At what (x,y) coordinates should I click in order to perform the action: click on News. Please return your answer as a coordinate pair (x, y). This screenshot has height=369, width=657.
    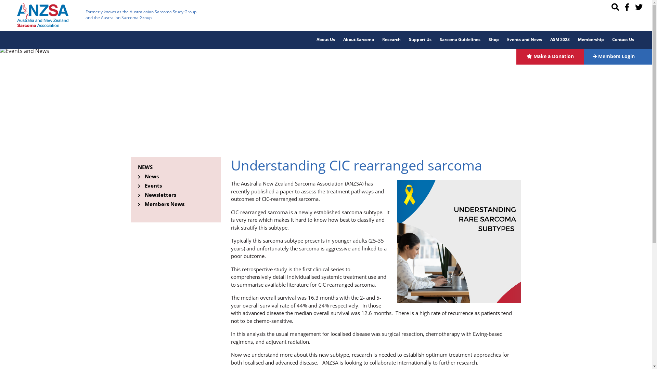
    Looking at the image, I should click on (151, 176).